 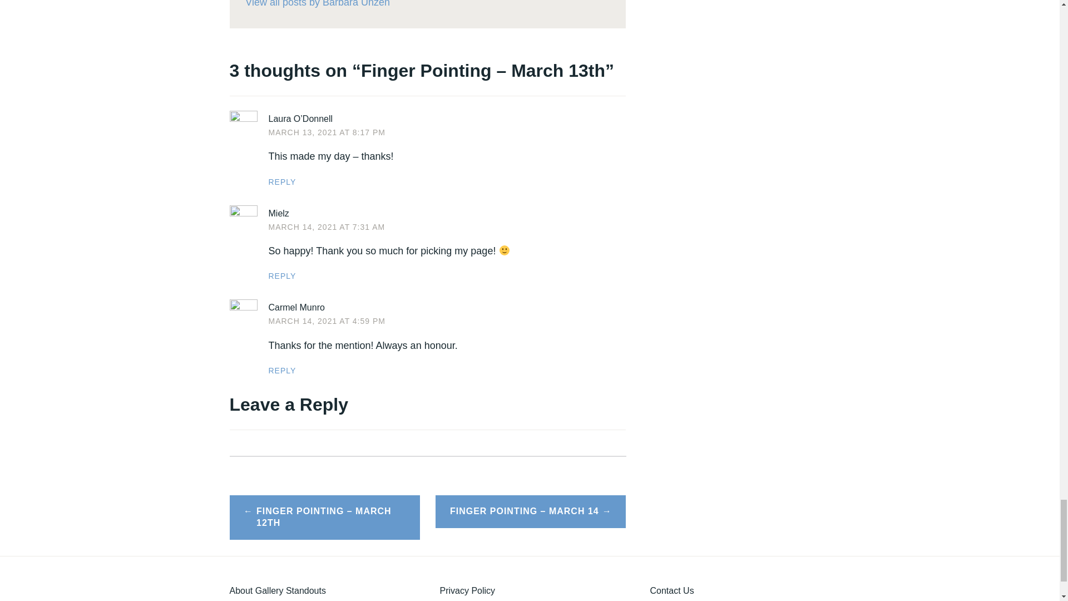 What do you see at coordinates (281, 370) in the screenshot?
I see `REPLY` at bounding box center [281, 370].